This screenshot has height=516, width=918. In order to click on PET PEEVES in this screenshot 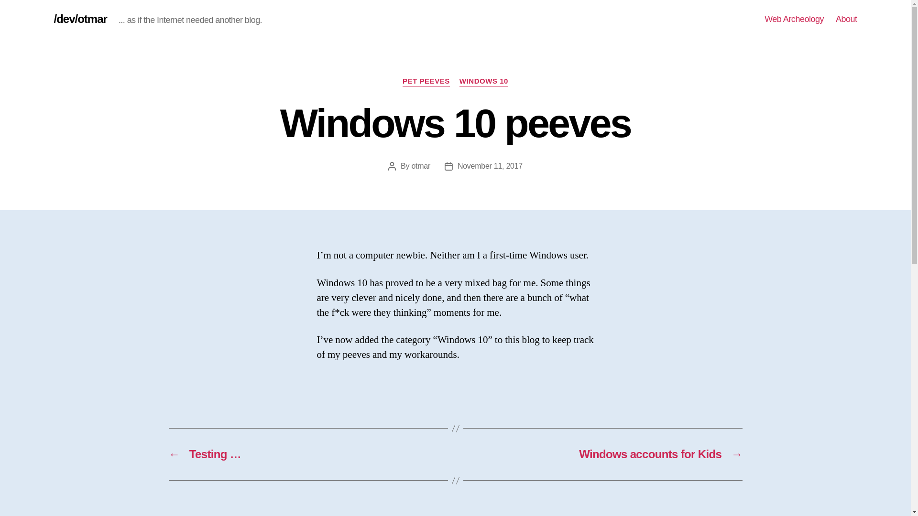, I will do `click(426, 81)`.